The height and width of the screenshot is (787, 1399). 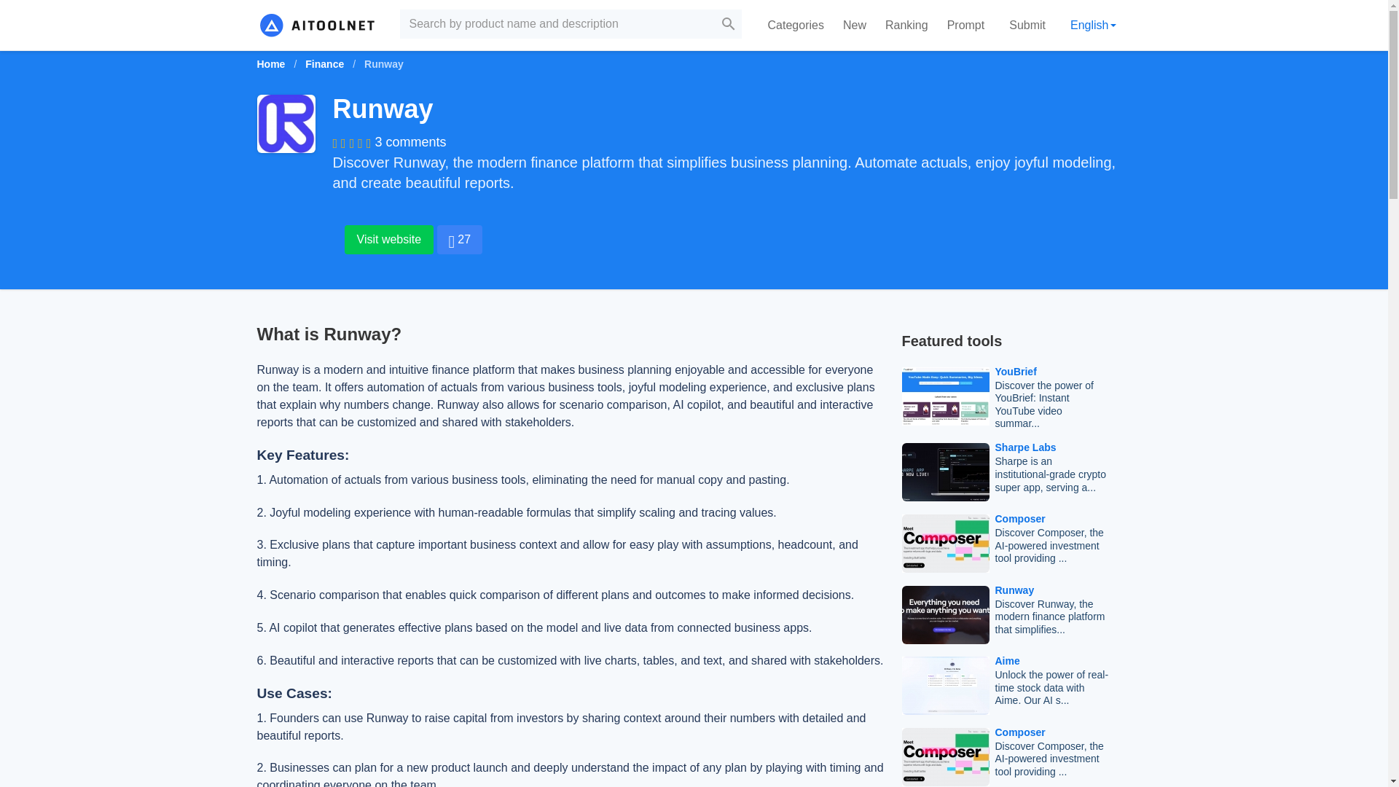 What do you see at coordinates (1093, 25) in the screenshot?
I see `English` at bounding box center [1093, 25].